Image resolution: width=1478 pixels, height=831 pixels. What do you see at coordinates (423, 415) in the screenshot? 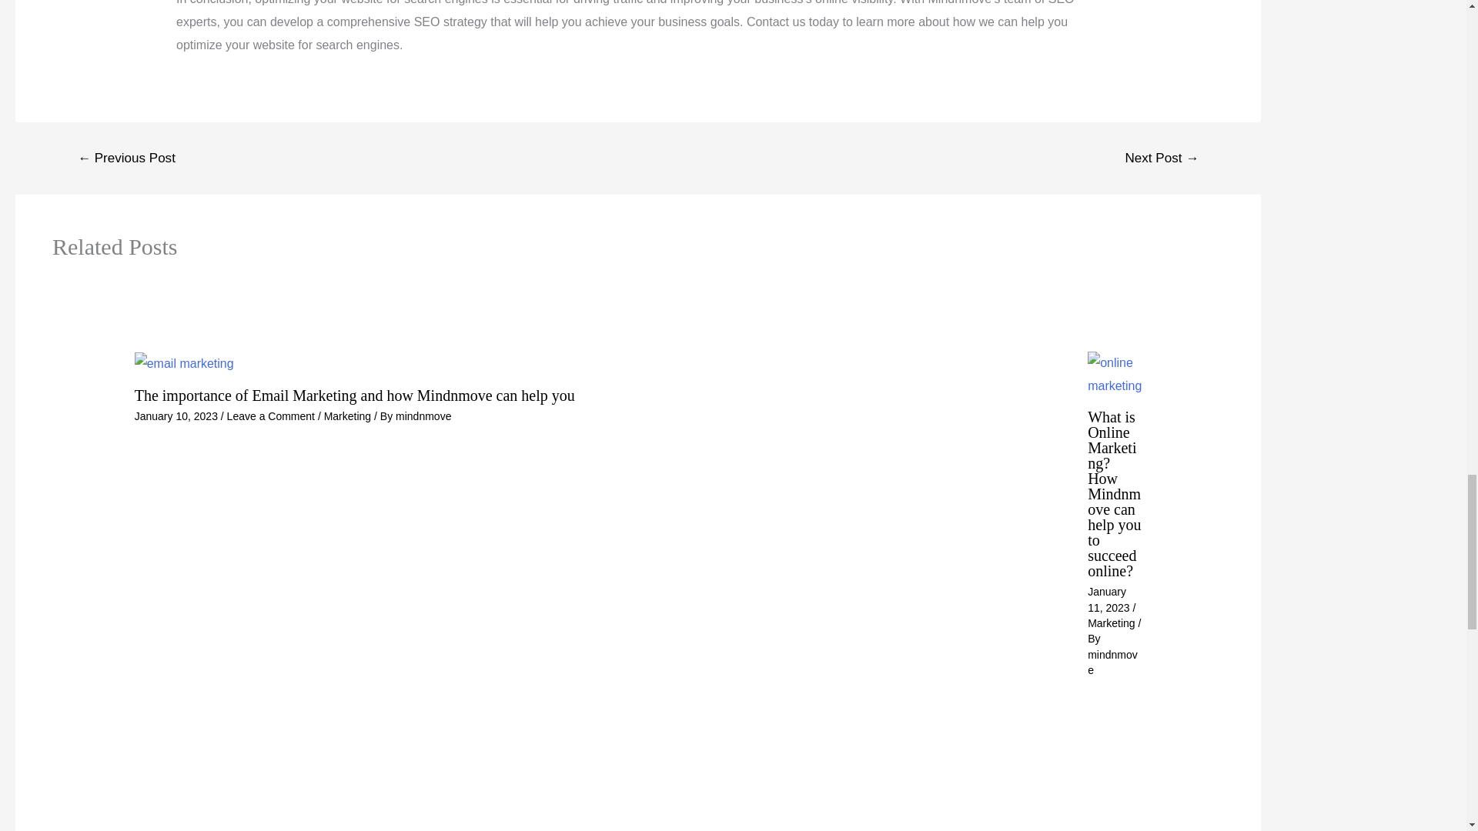
I see `View all posts by mindnmove` at bounding box center [423, 415].